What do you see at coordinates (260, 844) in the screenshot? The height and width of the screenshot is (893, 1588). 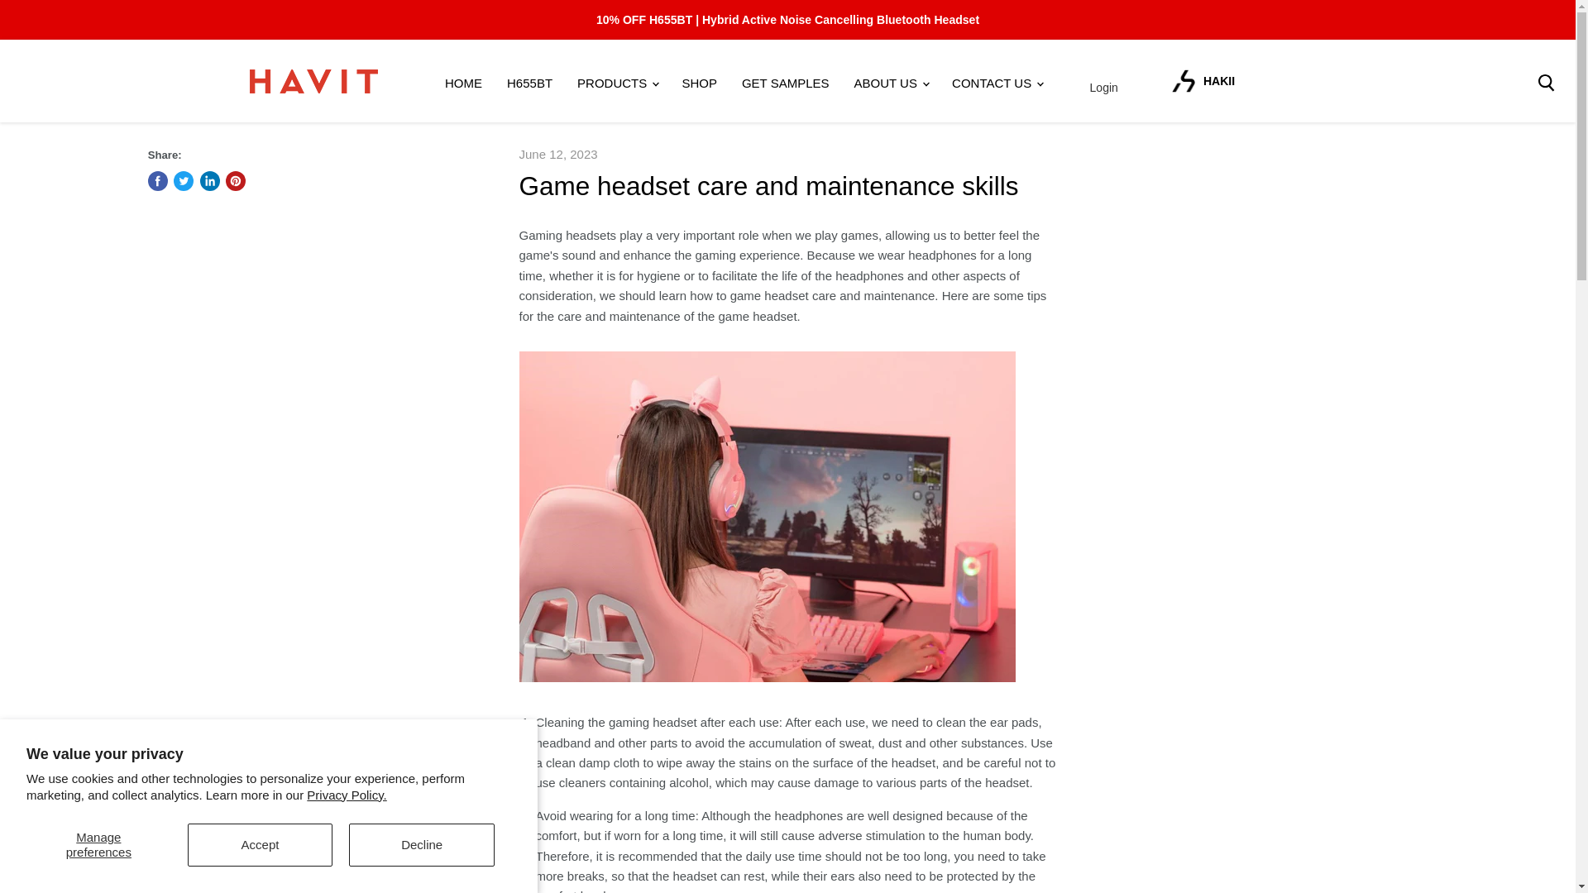 I see `Accept` at bounding box center [260, 844].